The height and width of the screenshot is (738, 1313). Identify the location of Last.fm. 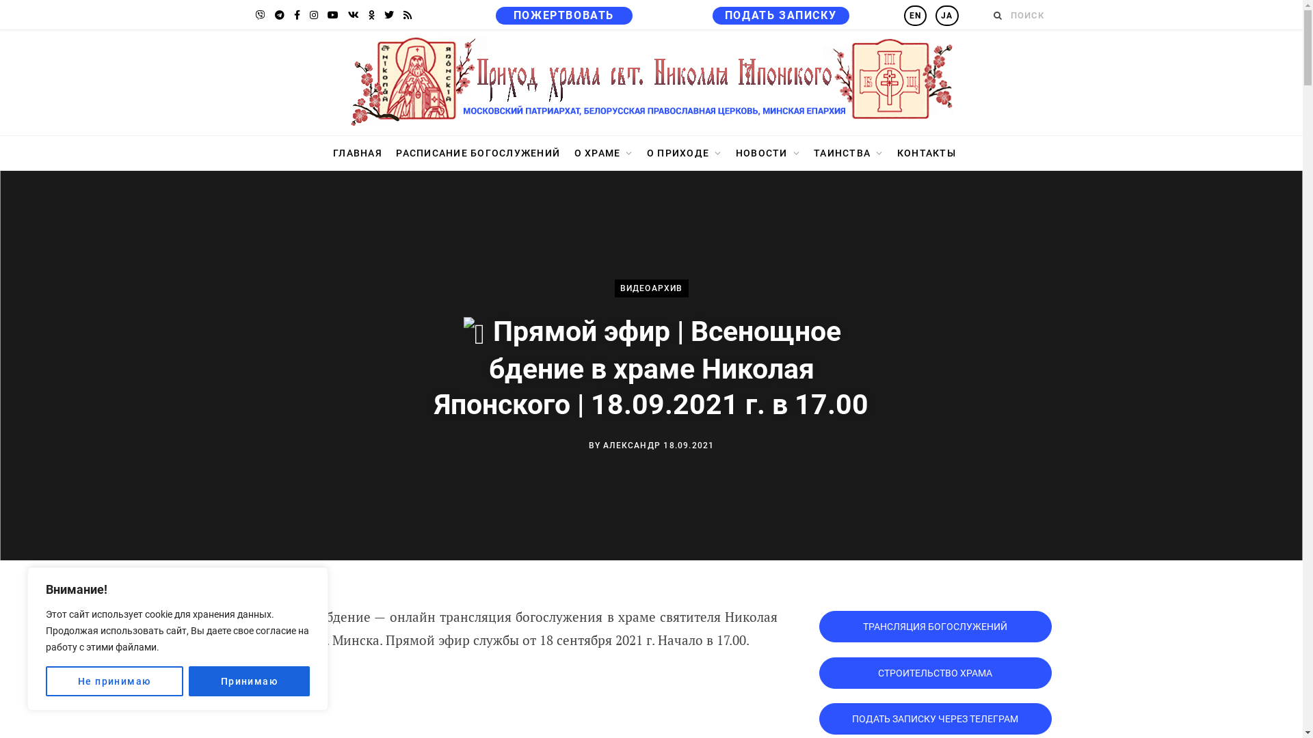
(371, 15).